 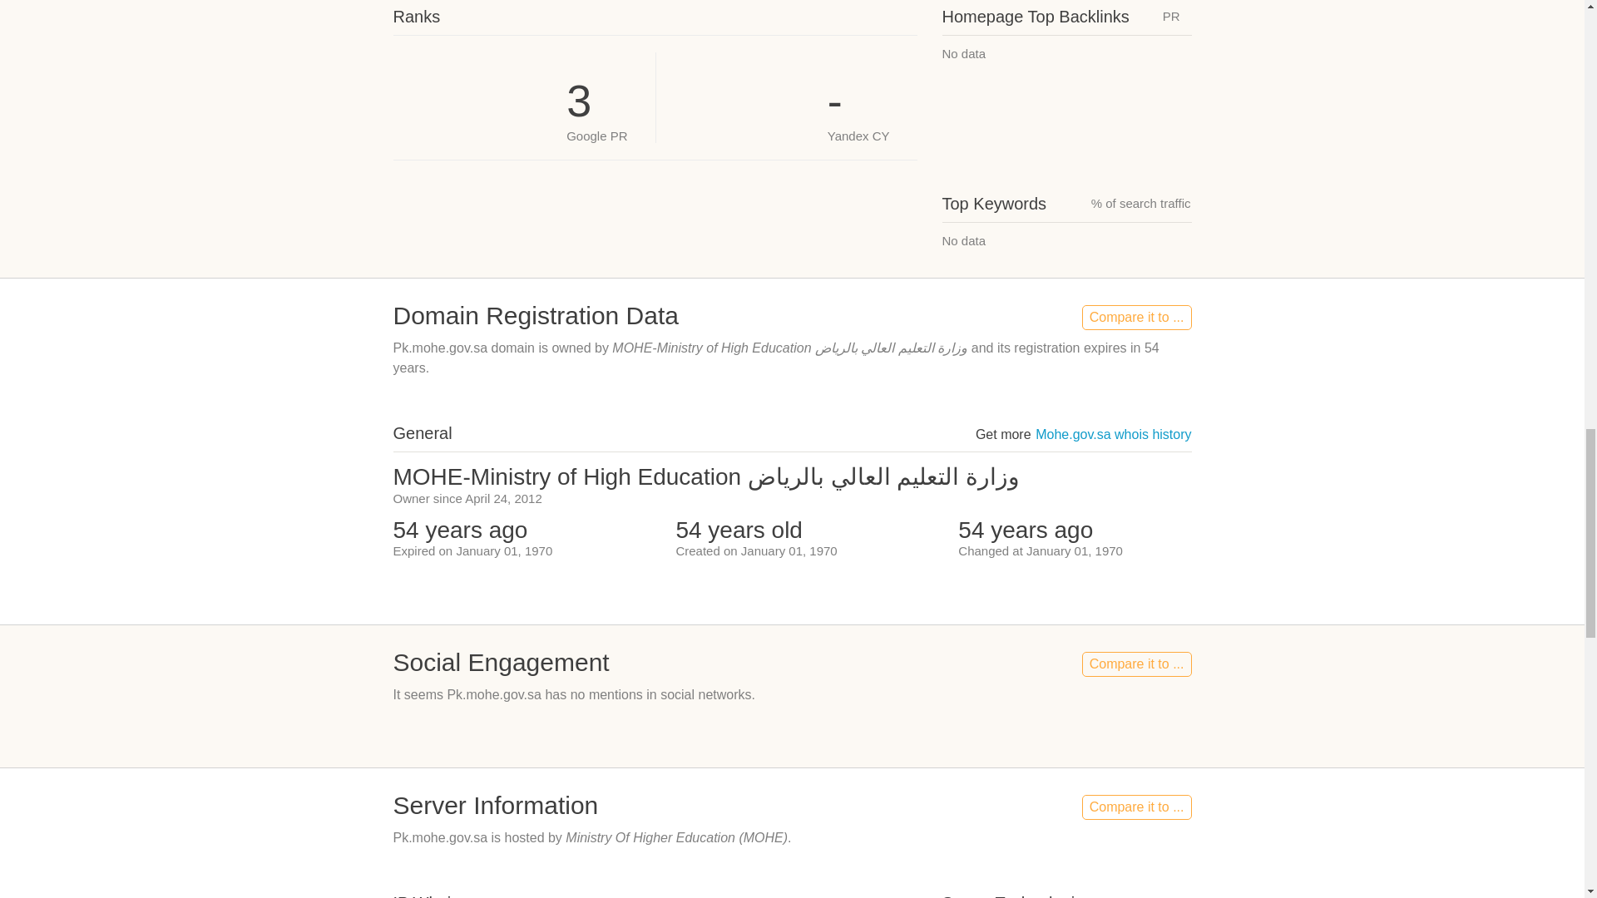 What do you see at coordinates (1113, 434) in the screenshot?
I see `Mohe.gov.sa whois history` at bounding box center [1113, 434].